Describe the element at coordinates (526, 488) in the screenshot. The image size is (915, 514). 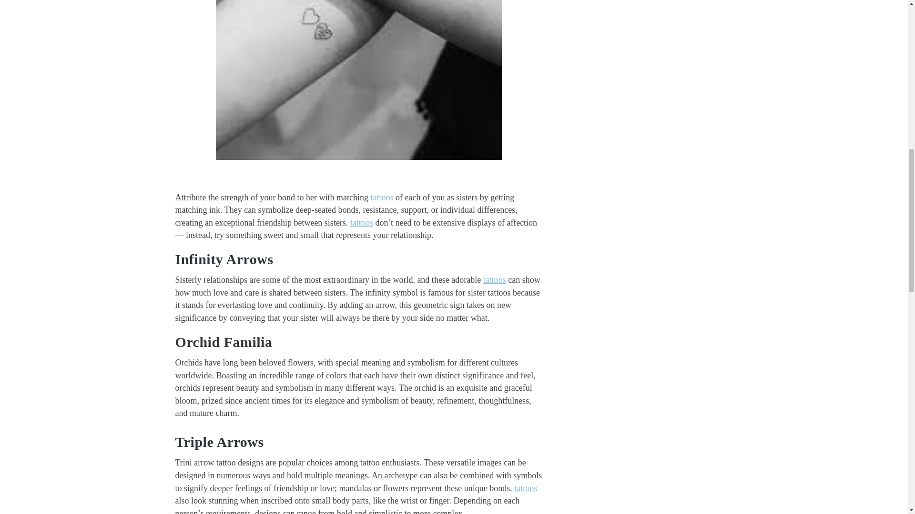
I see `tattoos` at that location.